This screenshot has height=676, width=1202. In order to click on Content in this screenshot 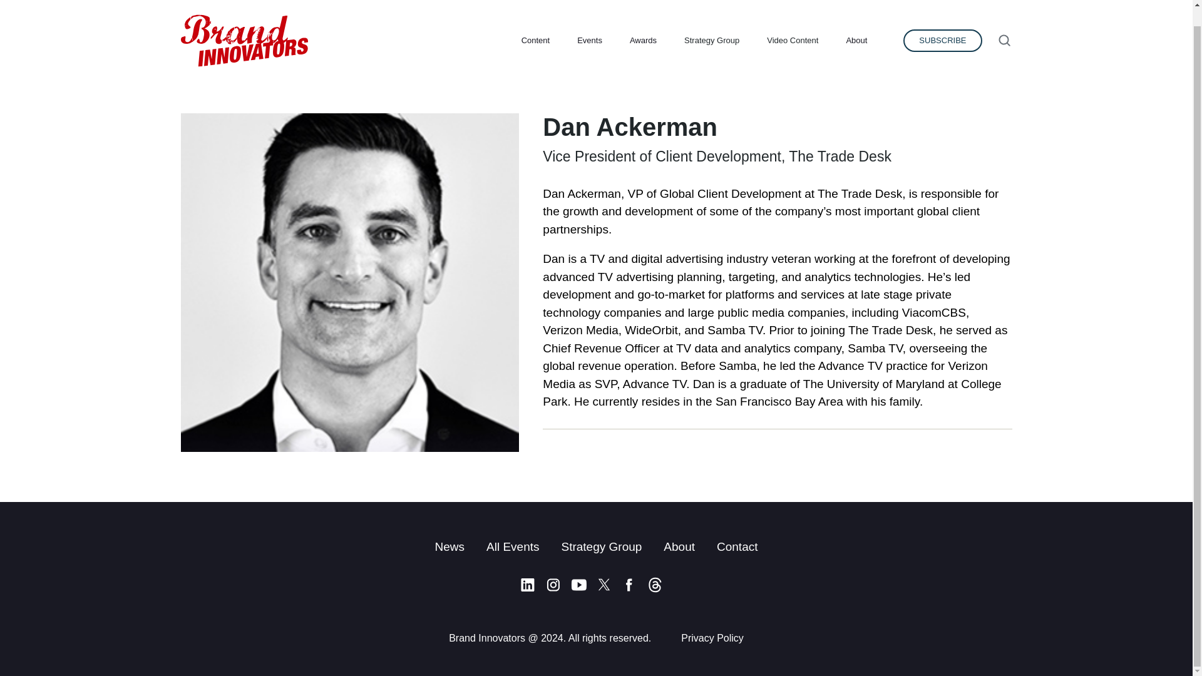, I will do `click(536, 23)`.